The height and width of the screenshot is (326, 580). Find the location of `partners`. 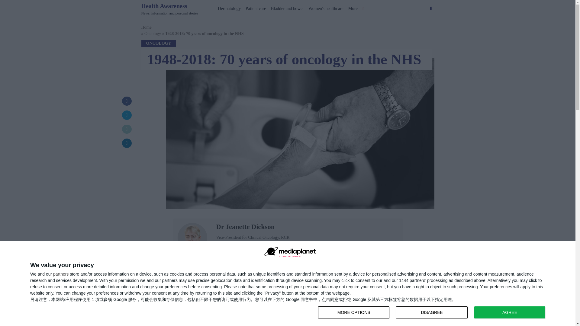

partners is located at coordinates (61, 274).